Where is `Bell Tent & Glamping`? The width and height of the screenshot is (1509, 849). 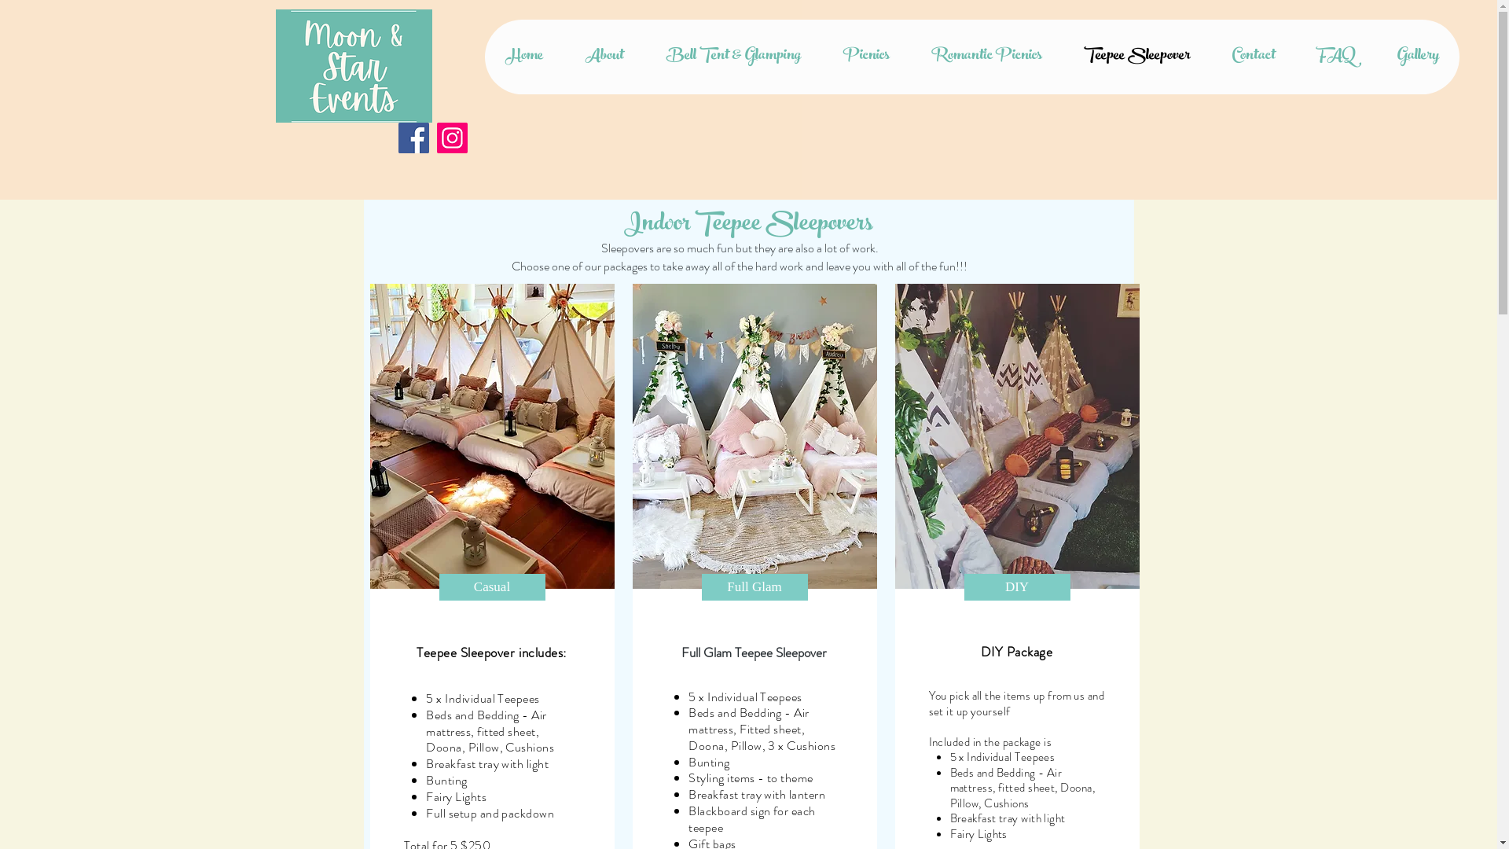 Bell Tent & Glamping is located at coordinates (732, 57).